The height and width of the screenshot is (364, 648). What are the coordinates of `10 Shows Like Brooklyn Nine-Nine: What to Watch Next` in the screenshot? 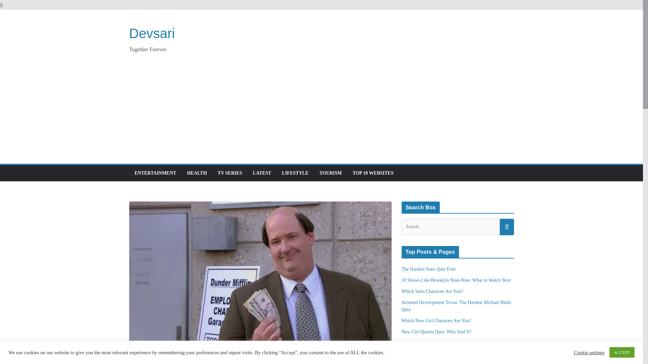 It's located at (456, 280).